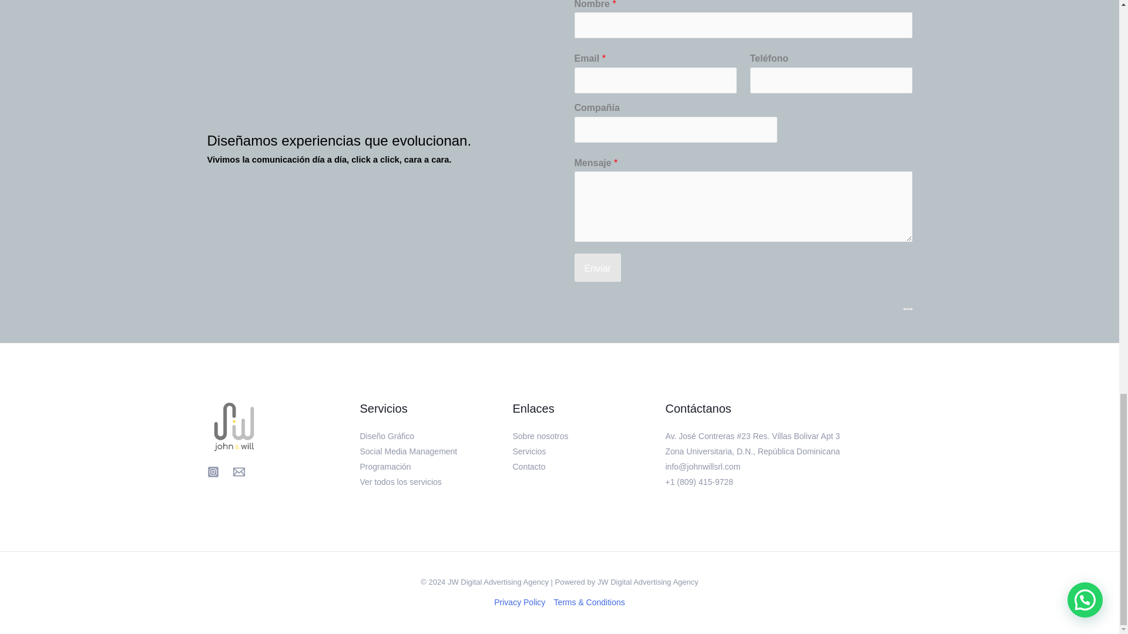  I want to click on sbobet login, so click(613, 508).